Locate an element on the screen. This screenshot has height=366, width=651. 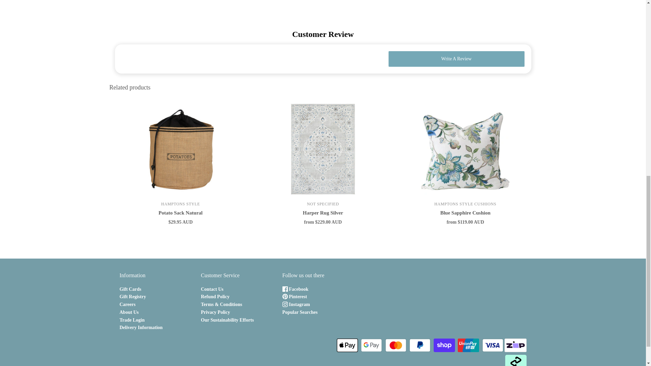
Visa is located at coordinates (493, 345).